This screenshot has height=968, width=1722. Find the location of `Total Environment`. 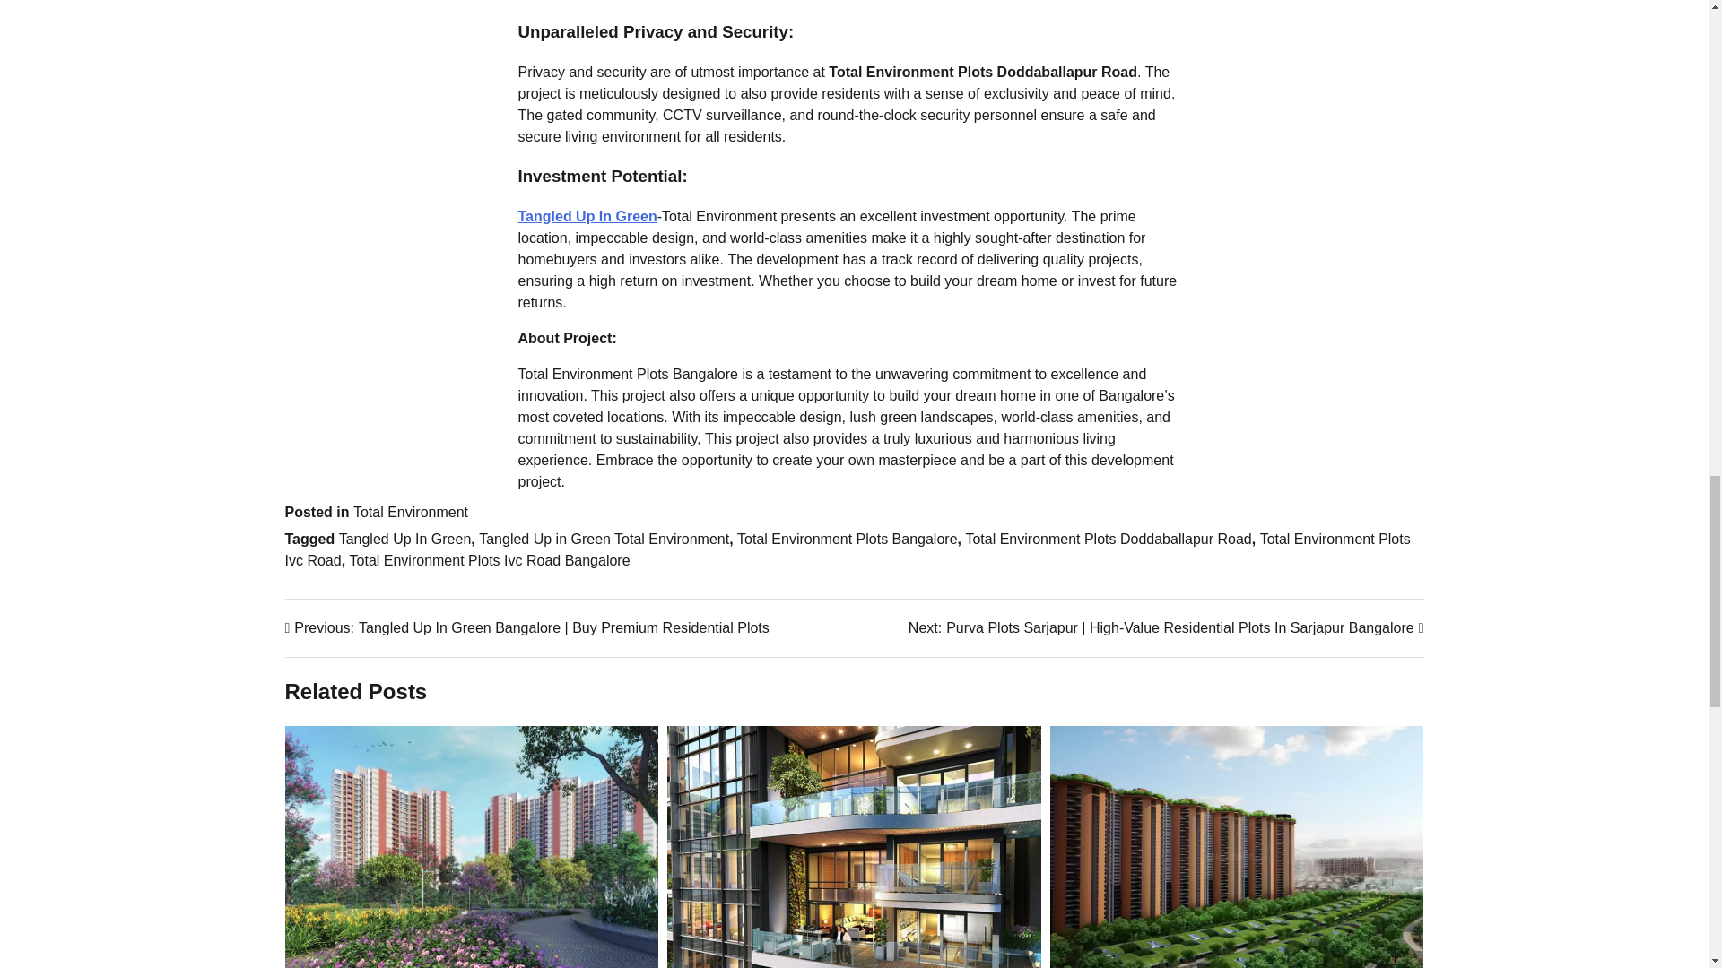

Total Environment is located at coordinates (411, 511).